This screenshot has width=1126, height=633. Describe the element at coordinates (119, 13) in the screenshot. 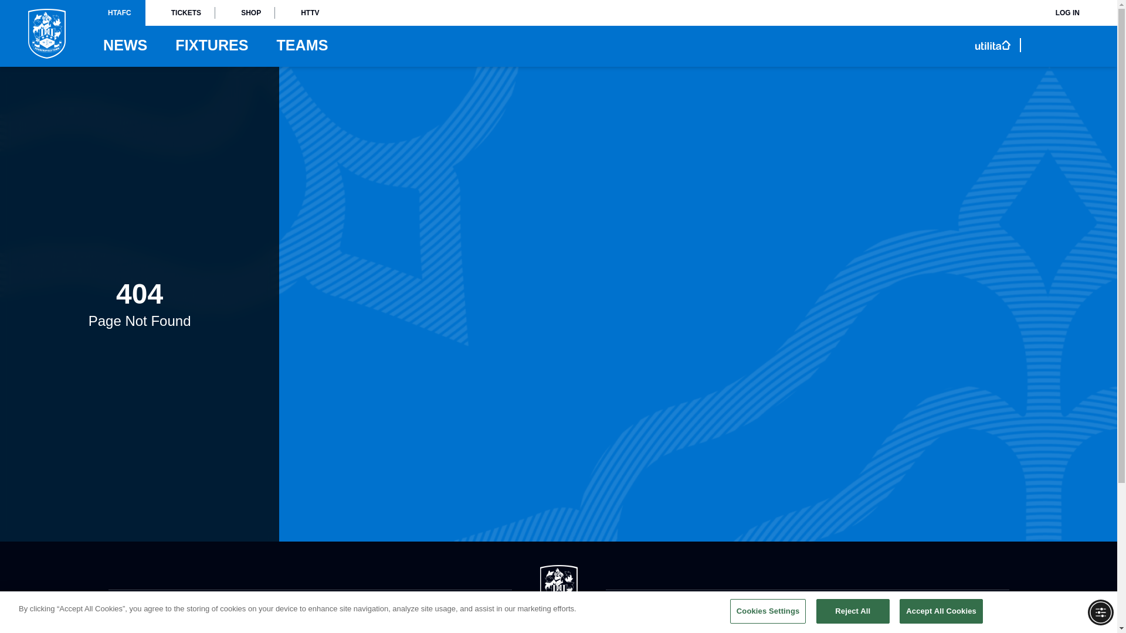

I see `HTAFC` at that location.